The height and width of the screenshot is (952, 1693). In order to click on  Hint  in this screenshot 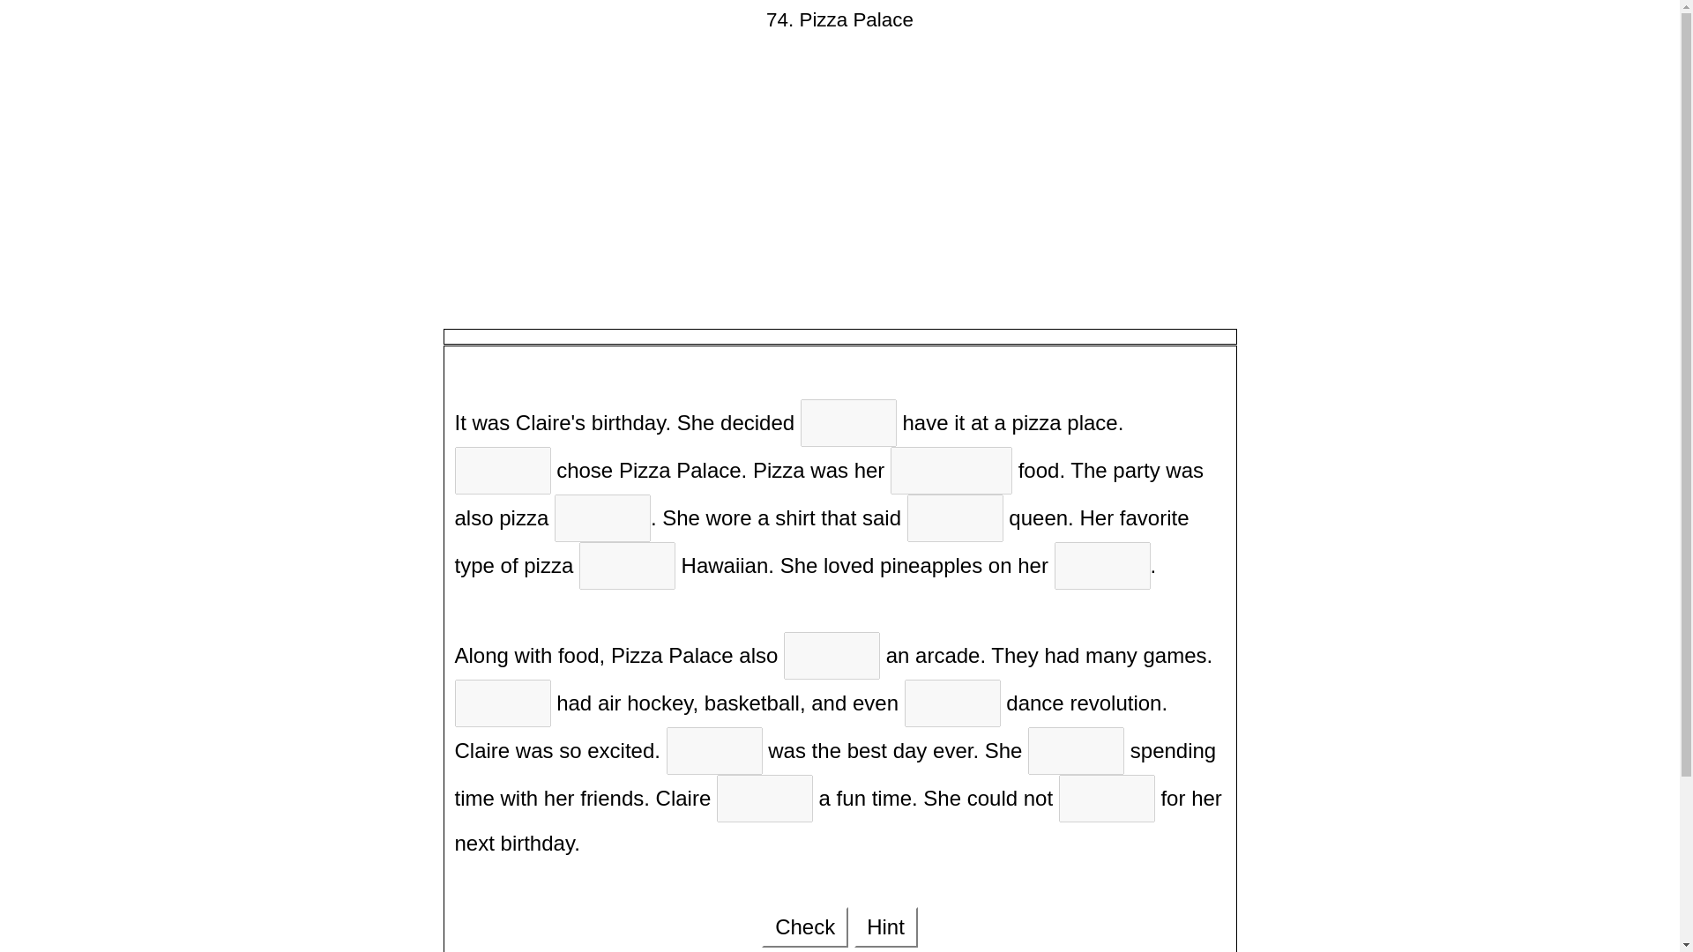, I will do `click(885, 927)`.